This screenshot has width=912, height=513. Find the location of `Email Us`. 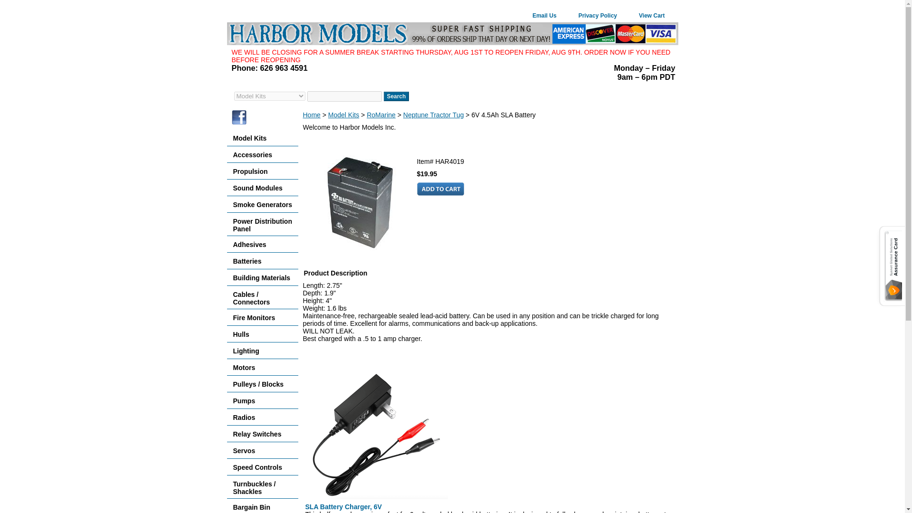

Email Us is located at coordinates (544, 16).